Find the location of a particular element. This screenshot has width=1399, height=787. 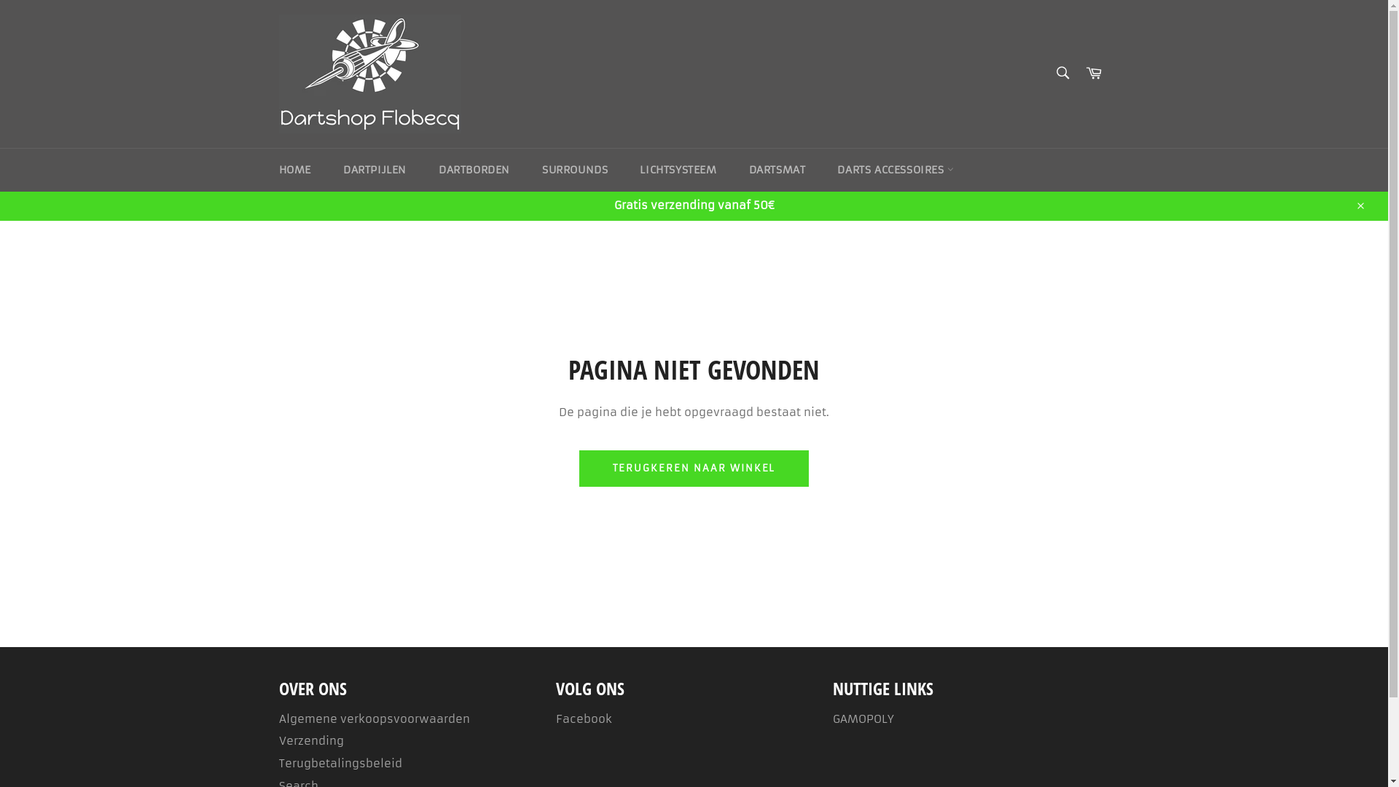

Zoeken is located at coordinates (1062, 73).